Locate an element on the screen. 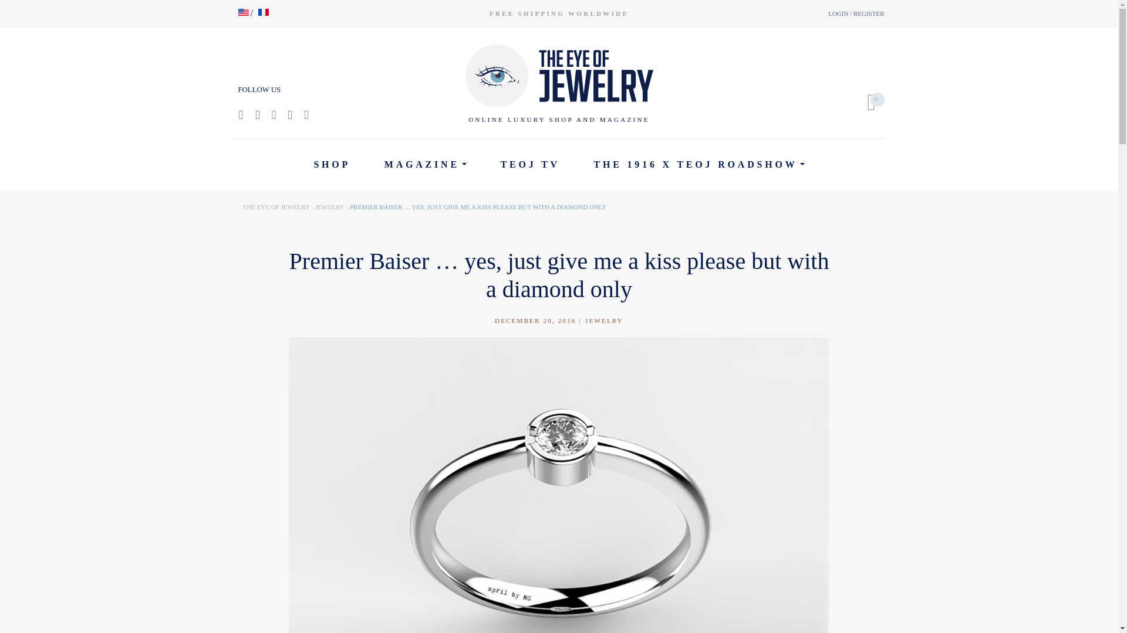 This screenshot has width=1127, height=633. TEOJ TV is located at coordinates (530, 165).